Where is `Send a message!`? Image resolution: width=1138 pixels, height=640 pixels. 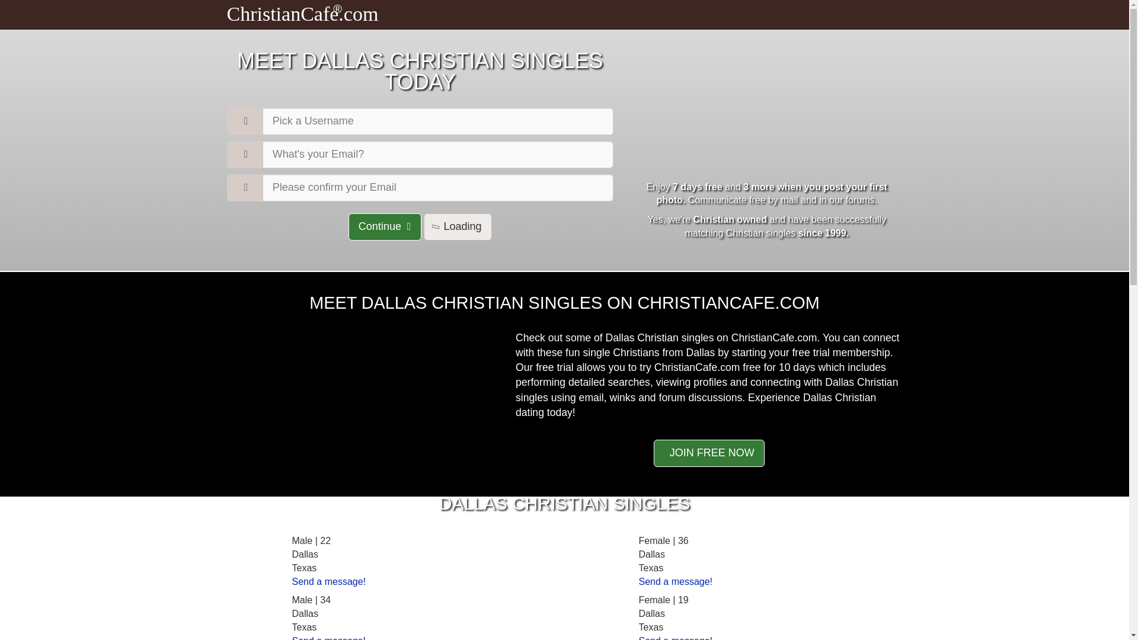
Send a message! is located at coordinates (676, 582).